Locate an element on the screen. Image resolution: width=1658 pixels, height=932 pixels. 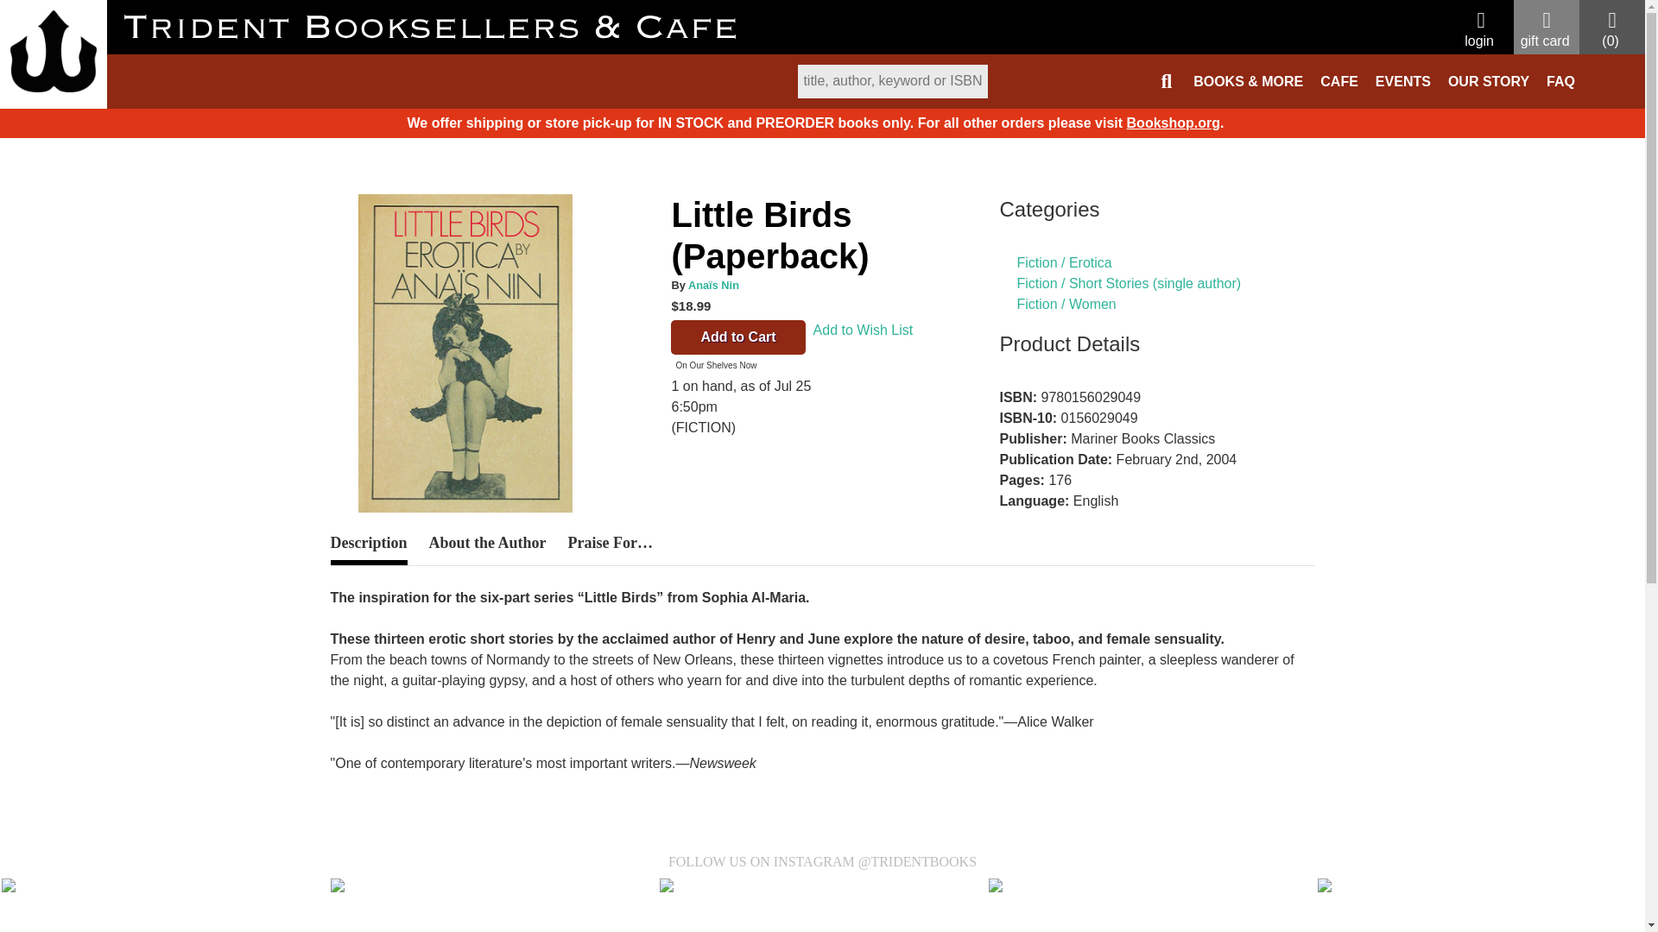
gift card is located at coordinates (1546, 30).